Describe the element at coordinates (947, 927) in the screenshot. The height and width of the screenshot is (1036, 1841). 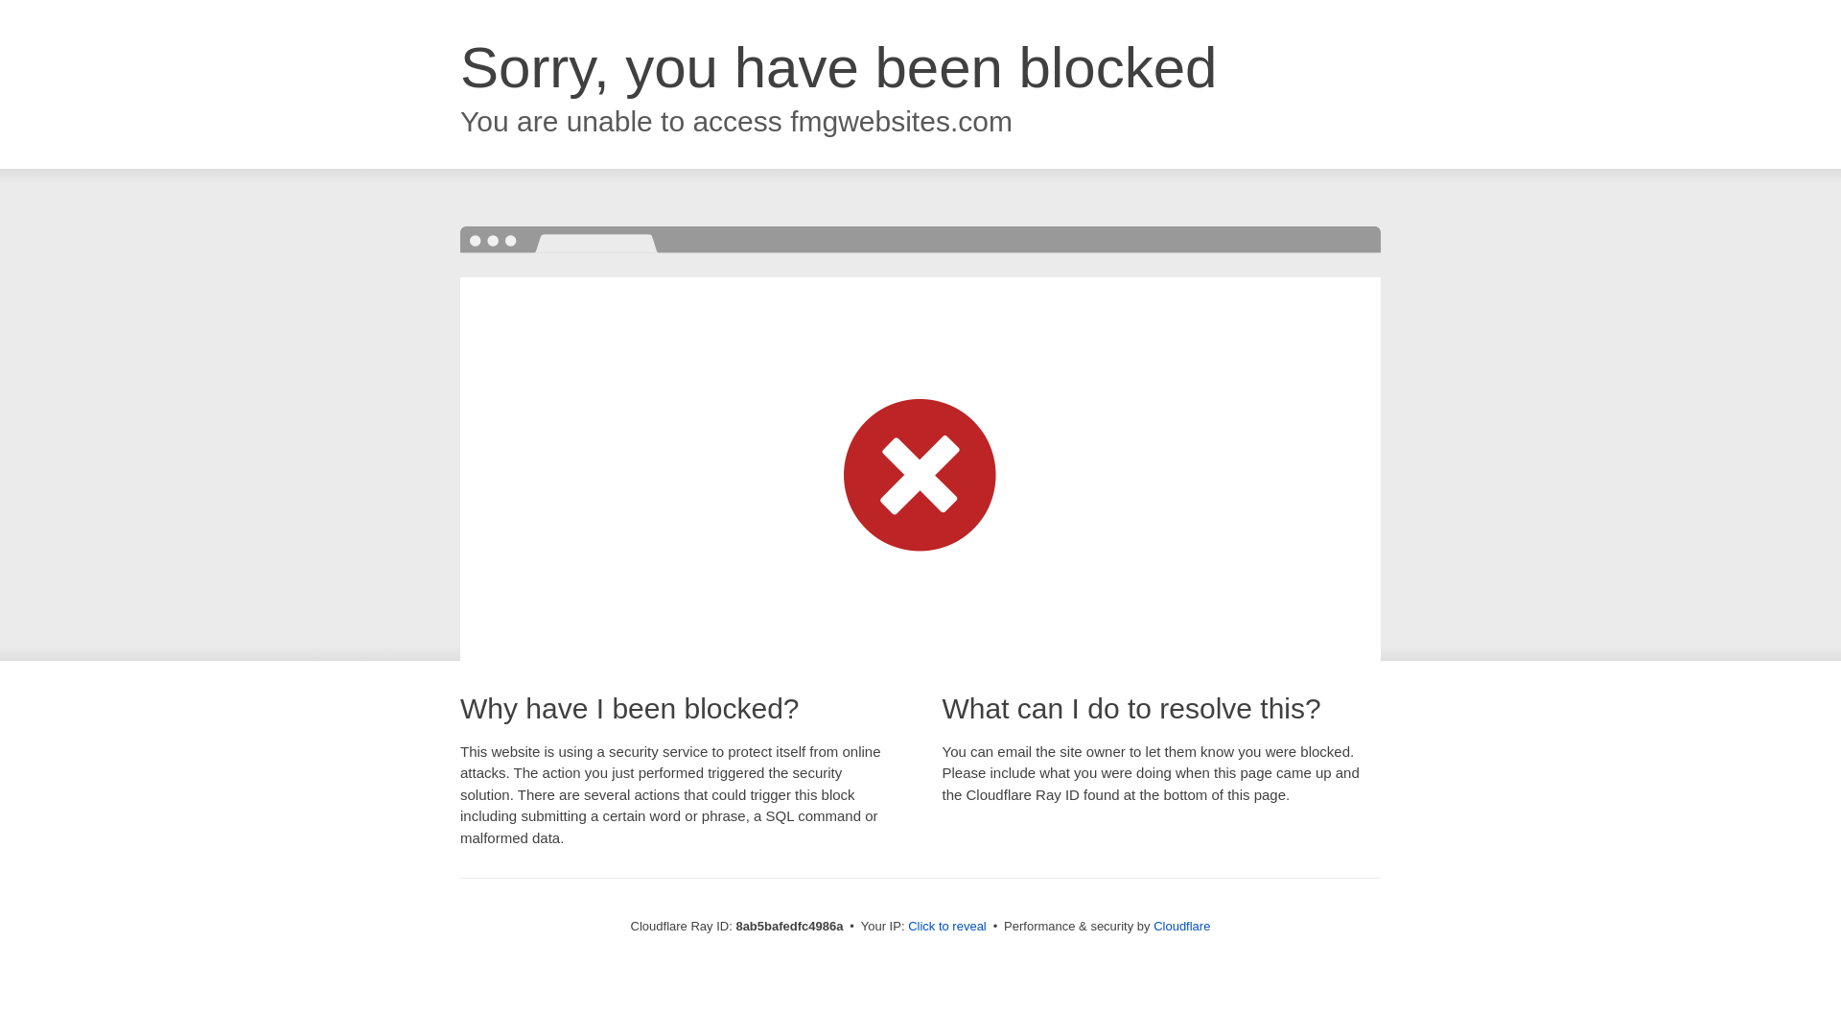
I see `Click to reveal` at that location.